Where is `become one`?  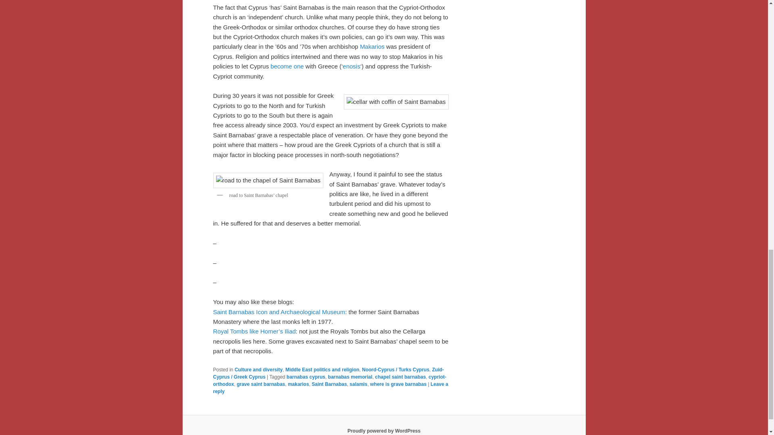
become one is located at coordinates (287, 66).